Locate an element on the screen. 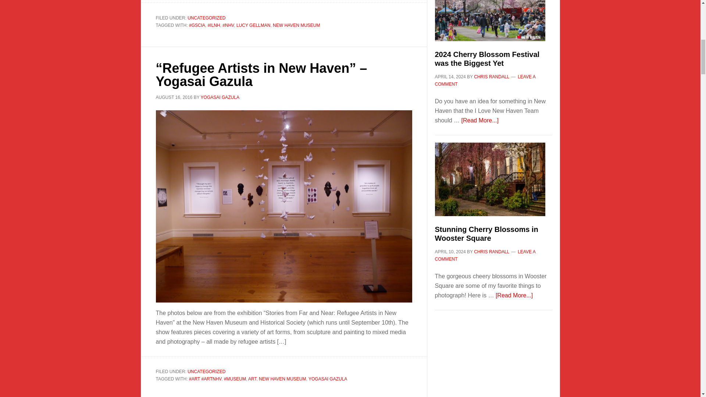 The height and width of the screenshot is (397, 706). NEW HAVEN MUSEUM is located at coordinates (296, 25).